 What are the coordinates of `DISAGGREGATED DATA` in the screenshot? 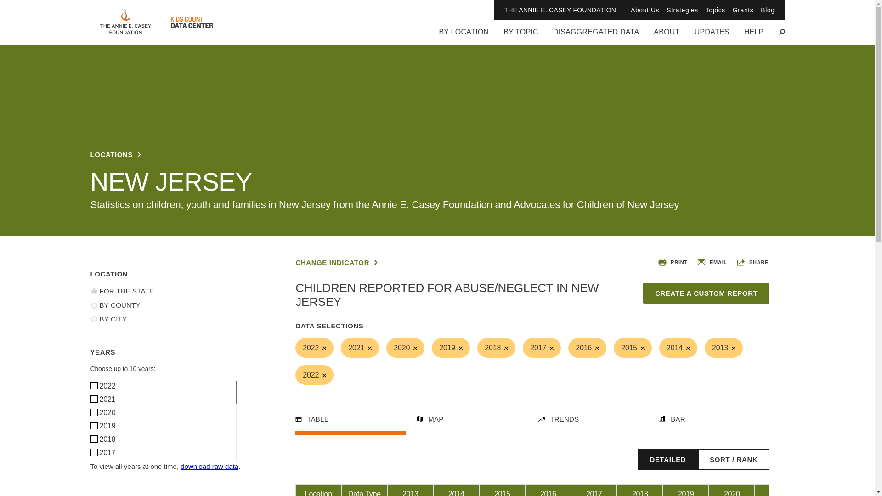 It's located at (595, 36).